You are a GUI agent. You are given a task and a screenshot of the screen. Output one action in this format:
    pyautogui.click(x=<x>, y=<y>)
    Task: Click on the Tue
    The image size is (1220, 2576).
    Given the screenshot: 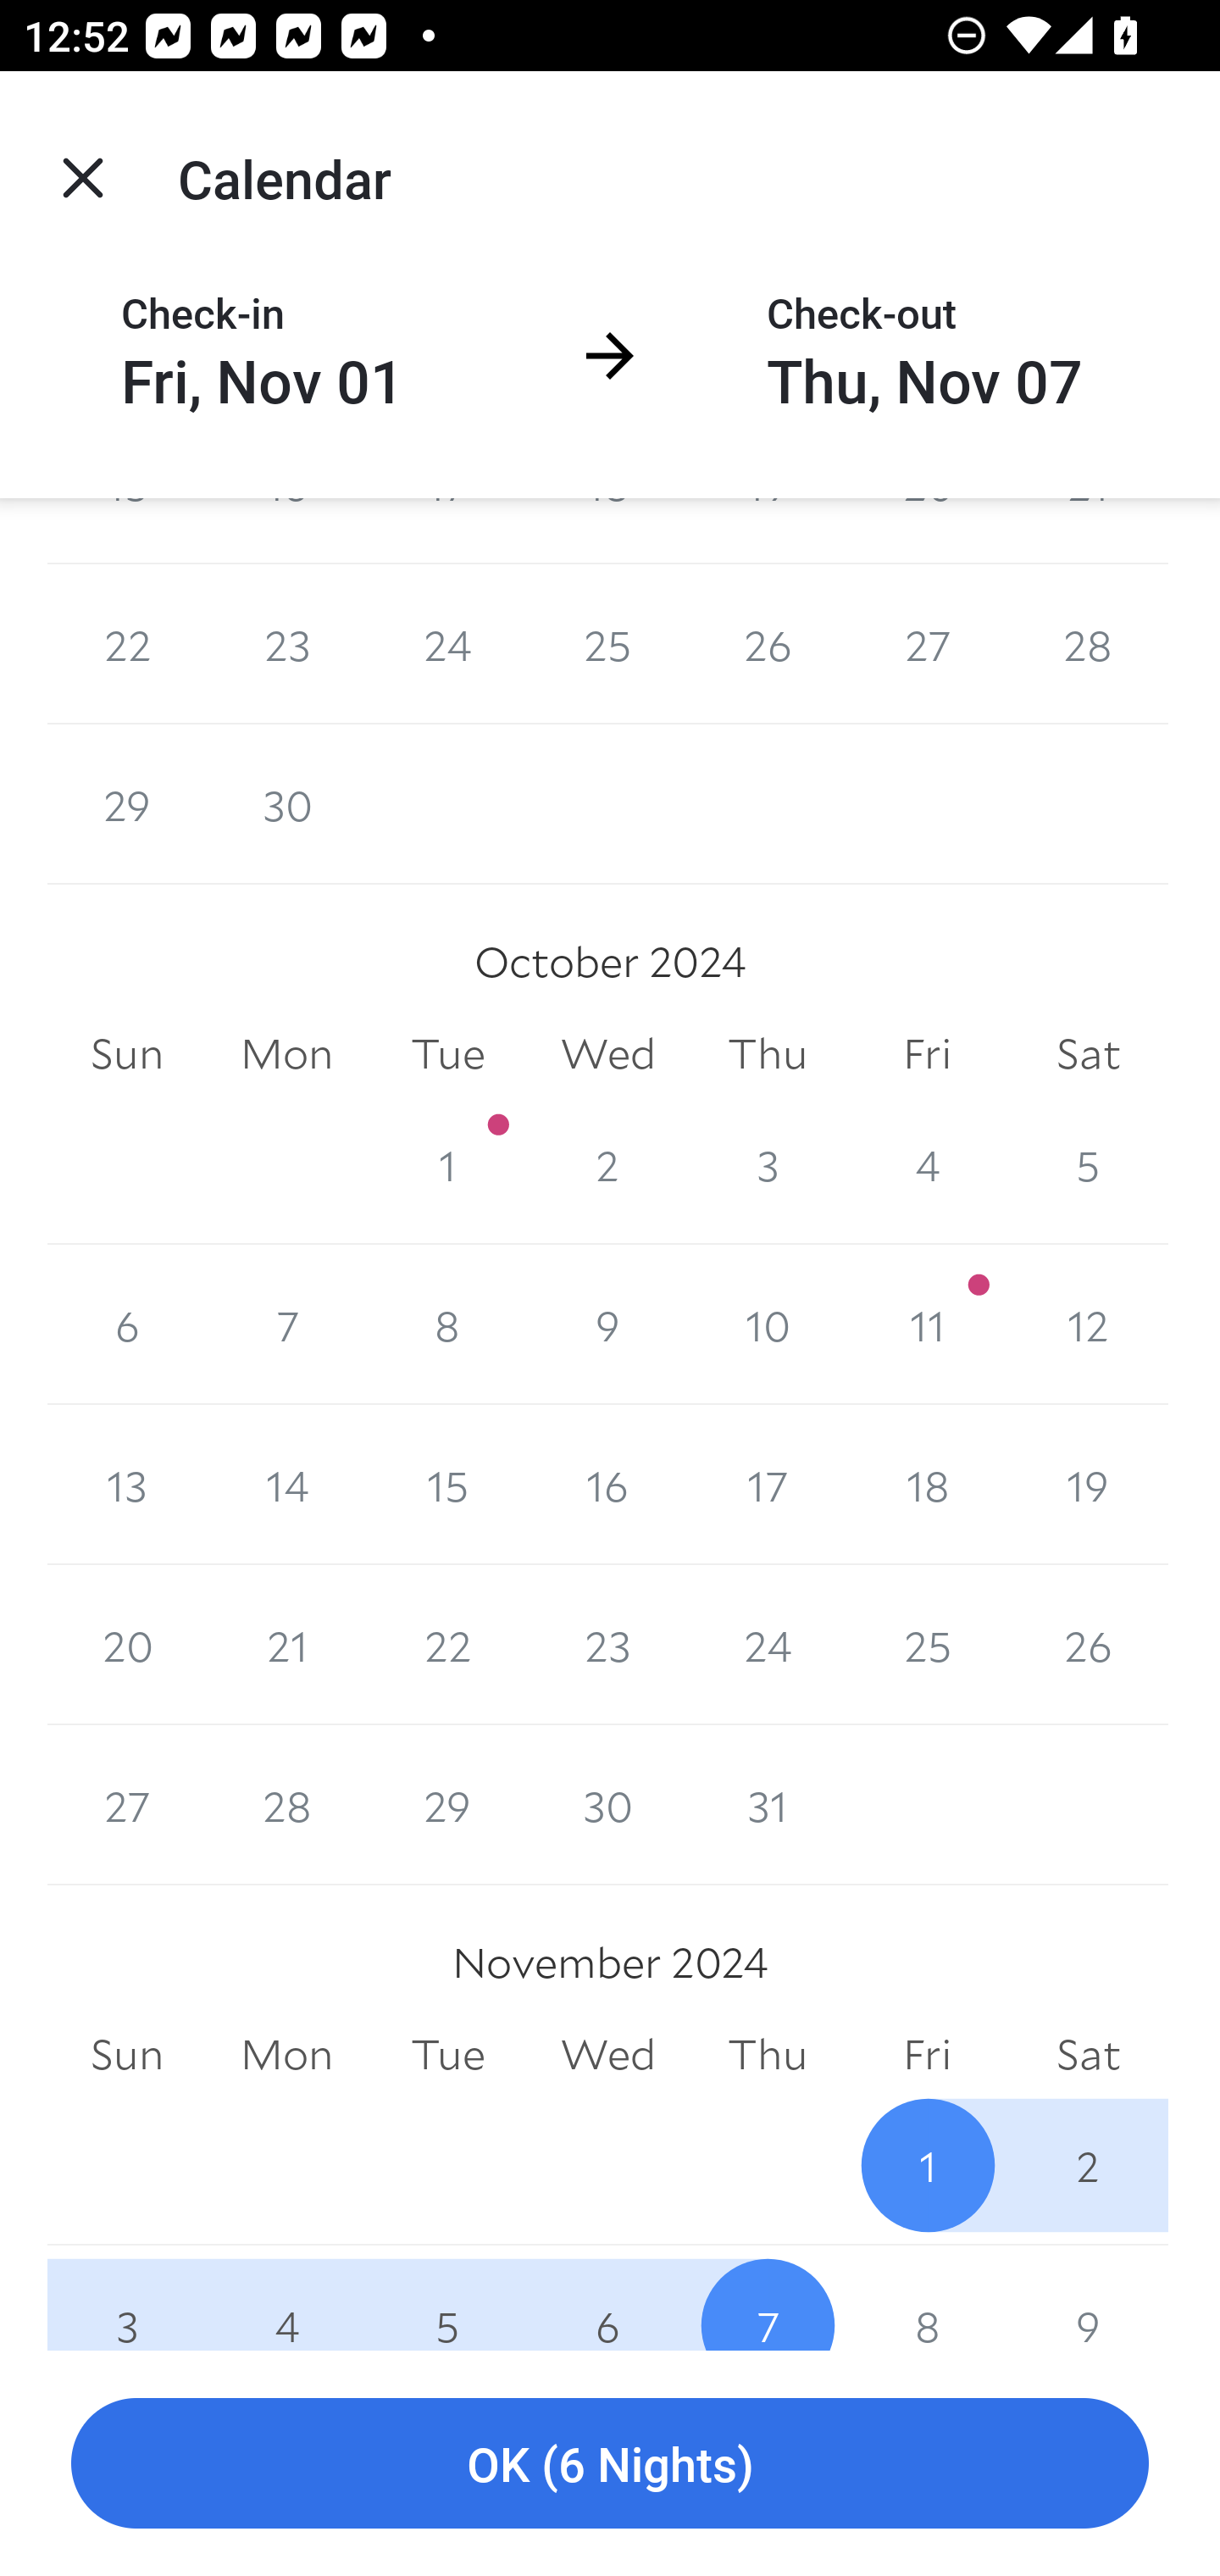 What is the action you would take?
    pyautogui.click(x=447, y=2056)
    